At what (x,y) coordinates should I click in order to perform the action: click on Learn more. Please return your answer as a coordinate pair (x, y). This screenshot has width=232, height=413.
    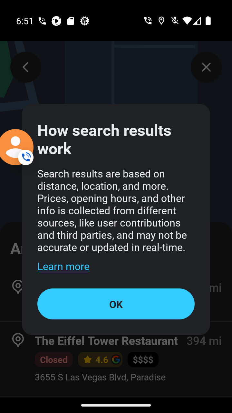
    Looking at the image, I should click on (63, 266).